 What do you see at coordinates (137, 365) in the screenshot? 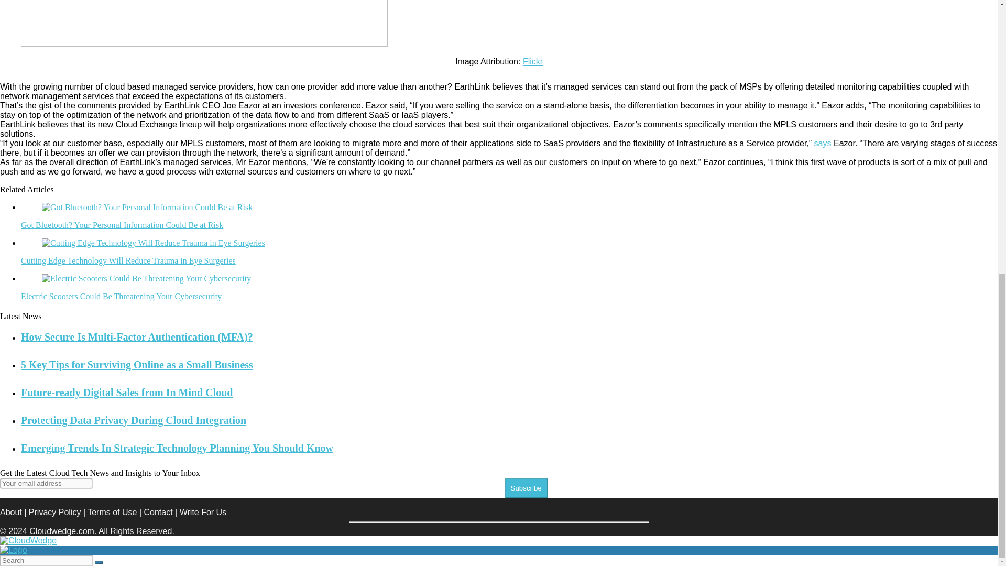
I see `5 Key Tips for Surviving Online as a Small Business` at bounding box center [137, 365].